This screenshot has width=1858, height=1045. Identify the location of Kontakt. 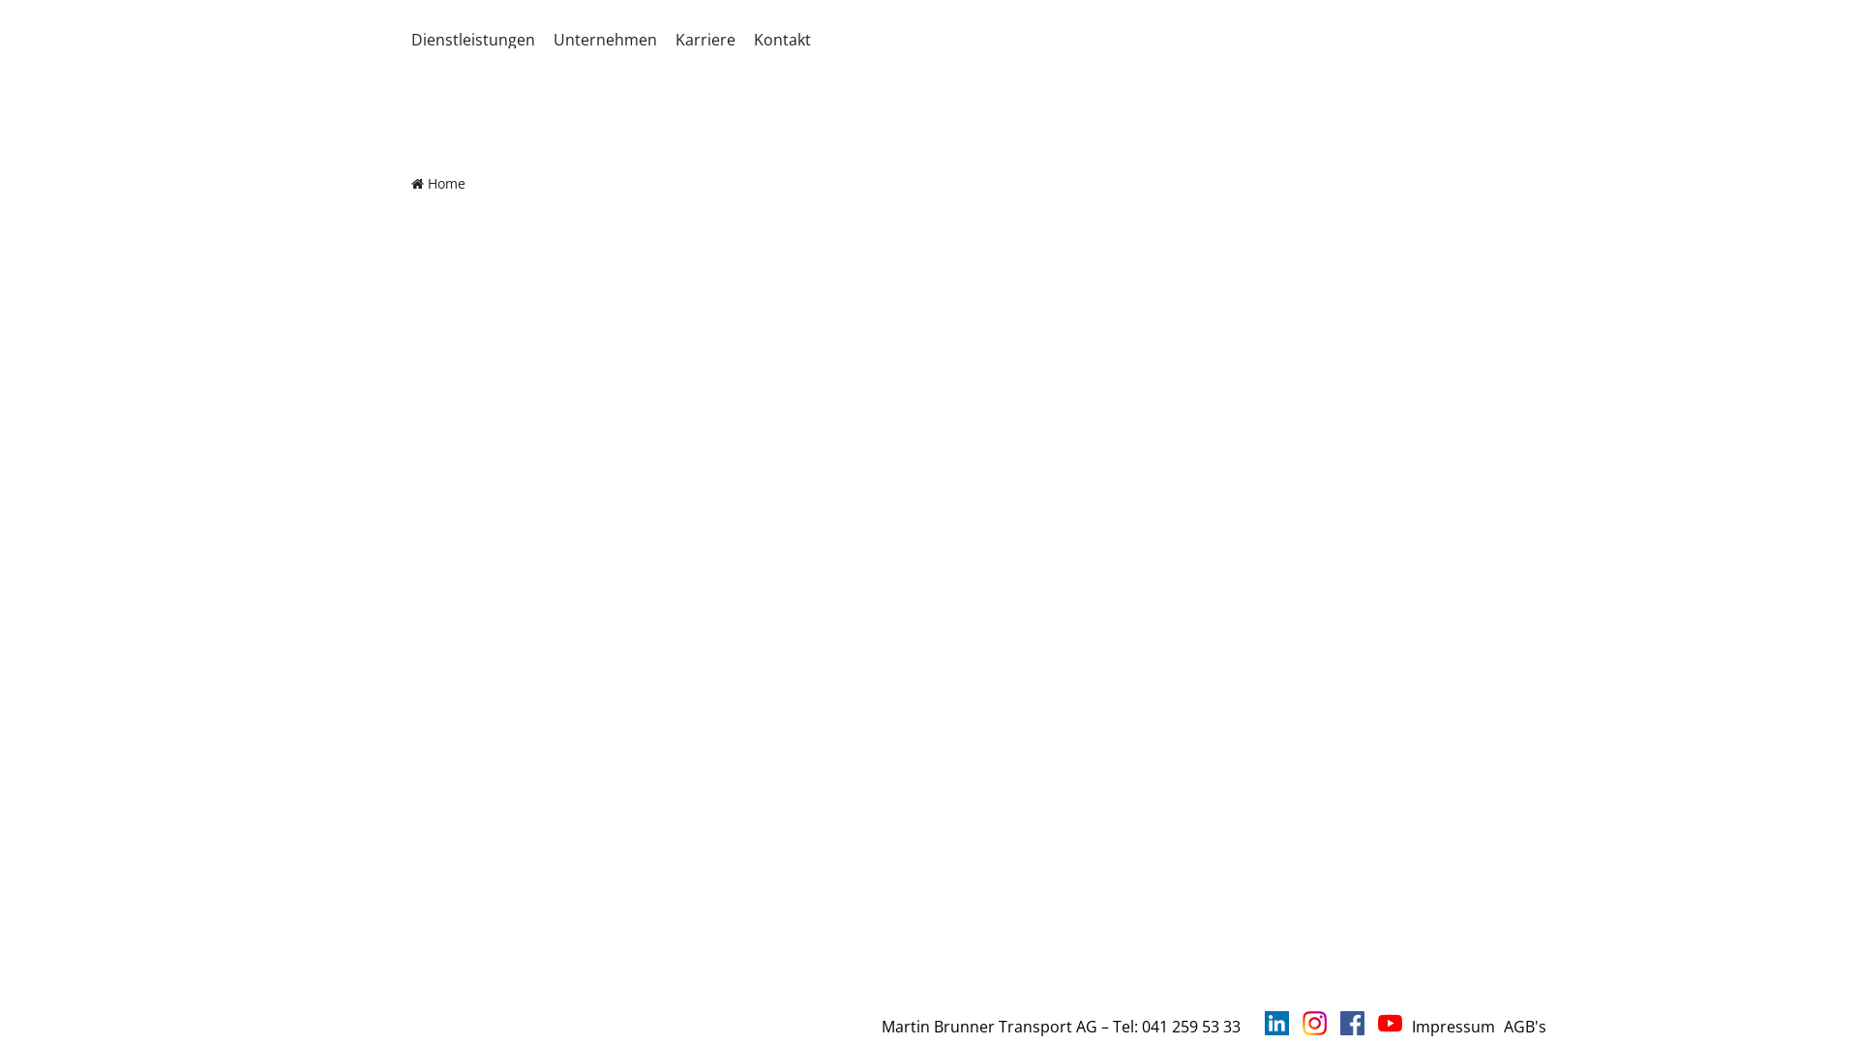
(790, 40).